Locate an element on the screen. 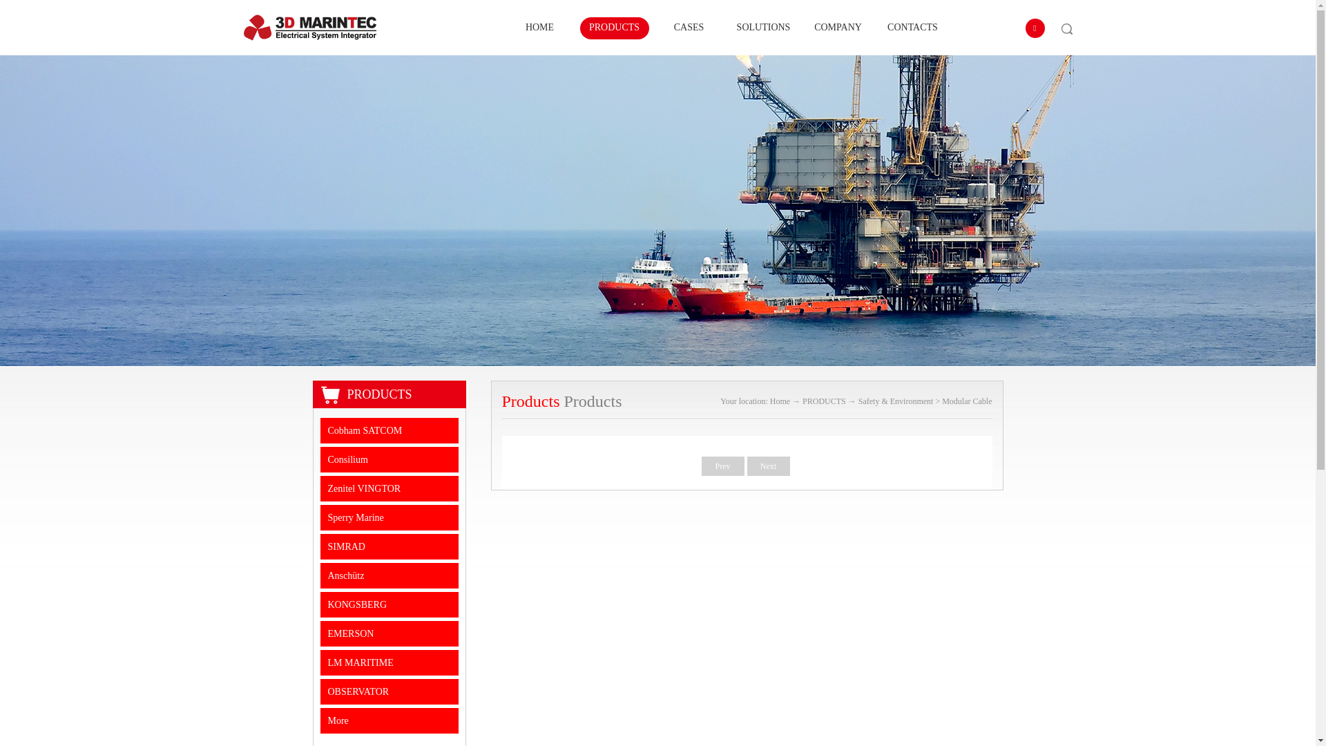  Home is located at coordinates (781, 401).